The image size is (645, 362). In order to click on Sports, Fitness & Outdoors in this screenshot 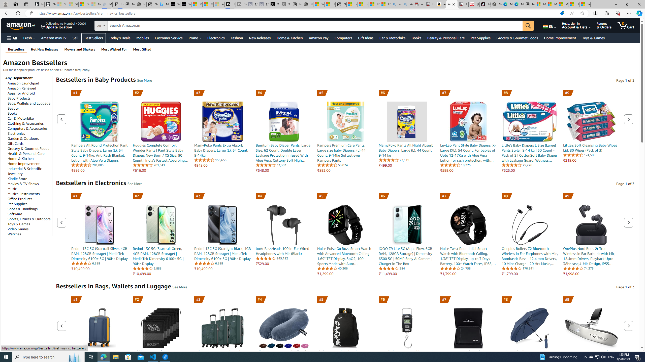, I will do `click(29, 219)`.